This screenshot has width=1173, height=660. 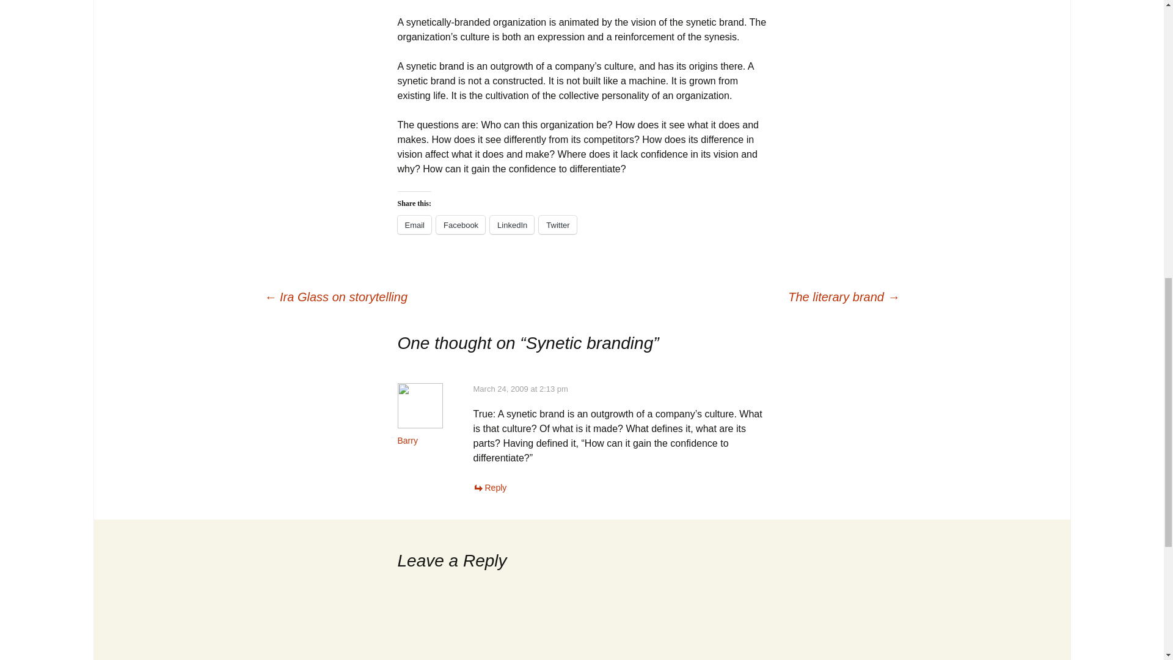 What do you see at coordinates (414, 225) in the screenshot?
I see `Email` at bounding box center [414, 225].